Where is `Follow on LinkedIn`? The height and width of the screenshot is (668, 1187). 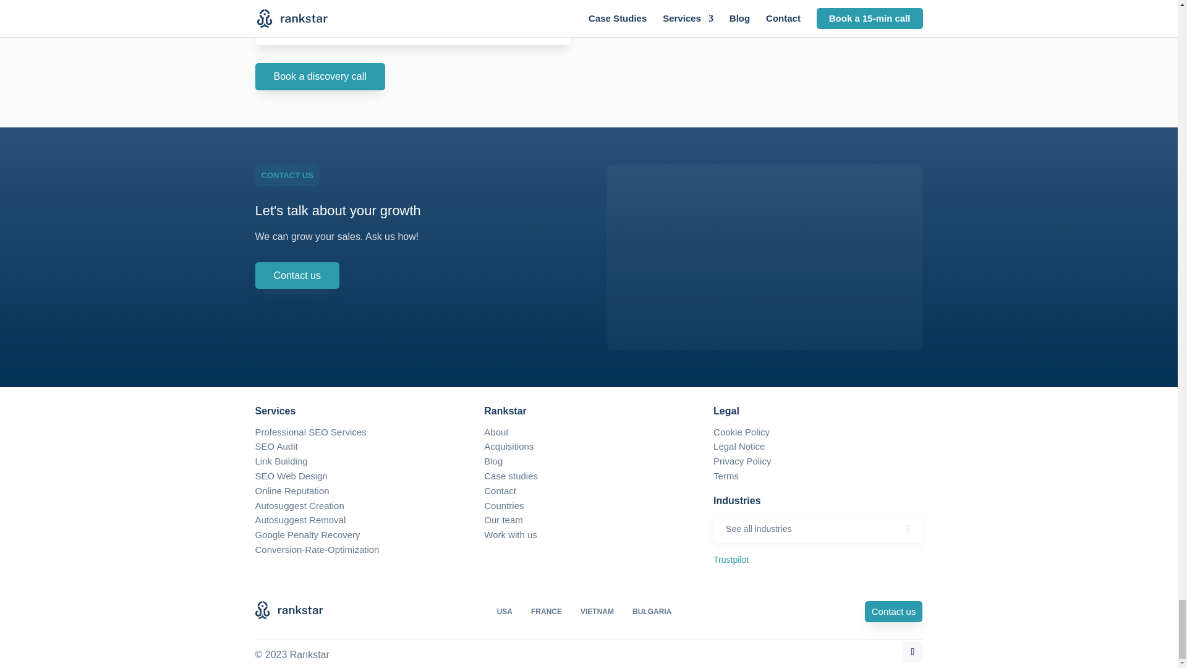
Follow on LinkedIn is located at coordinates (912, 652).